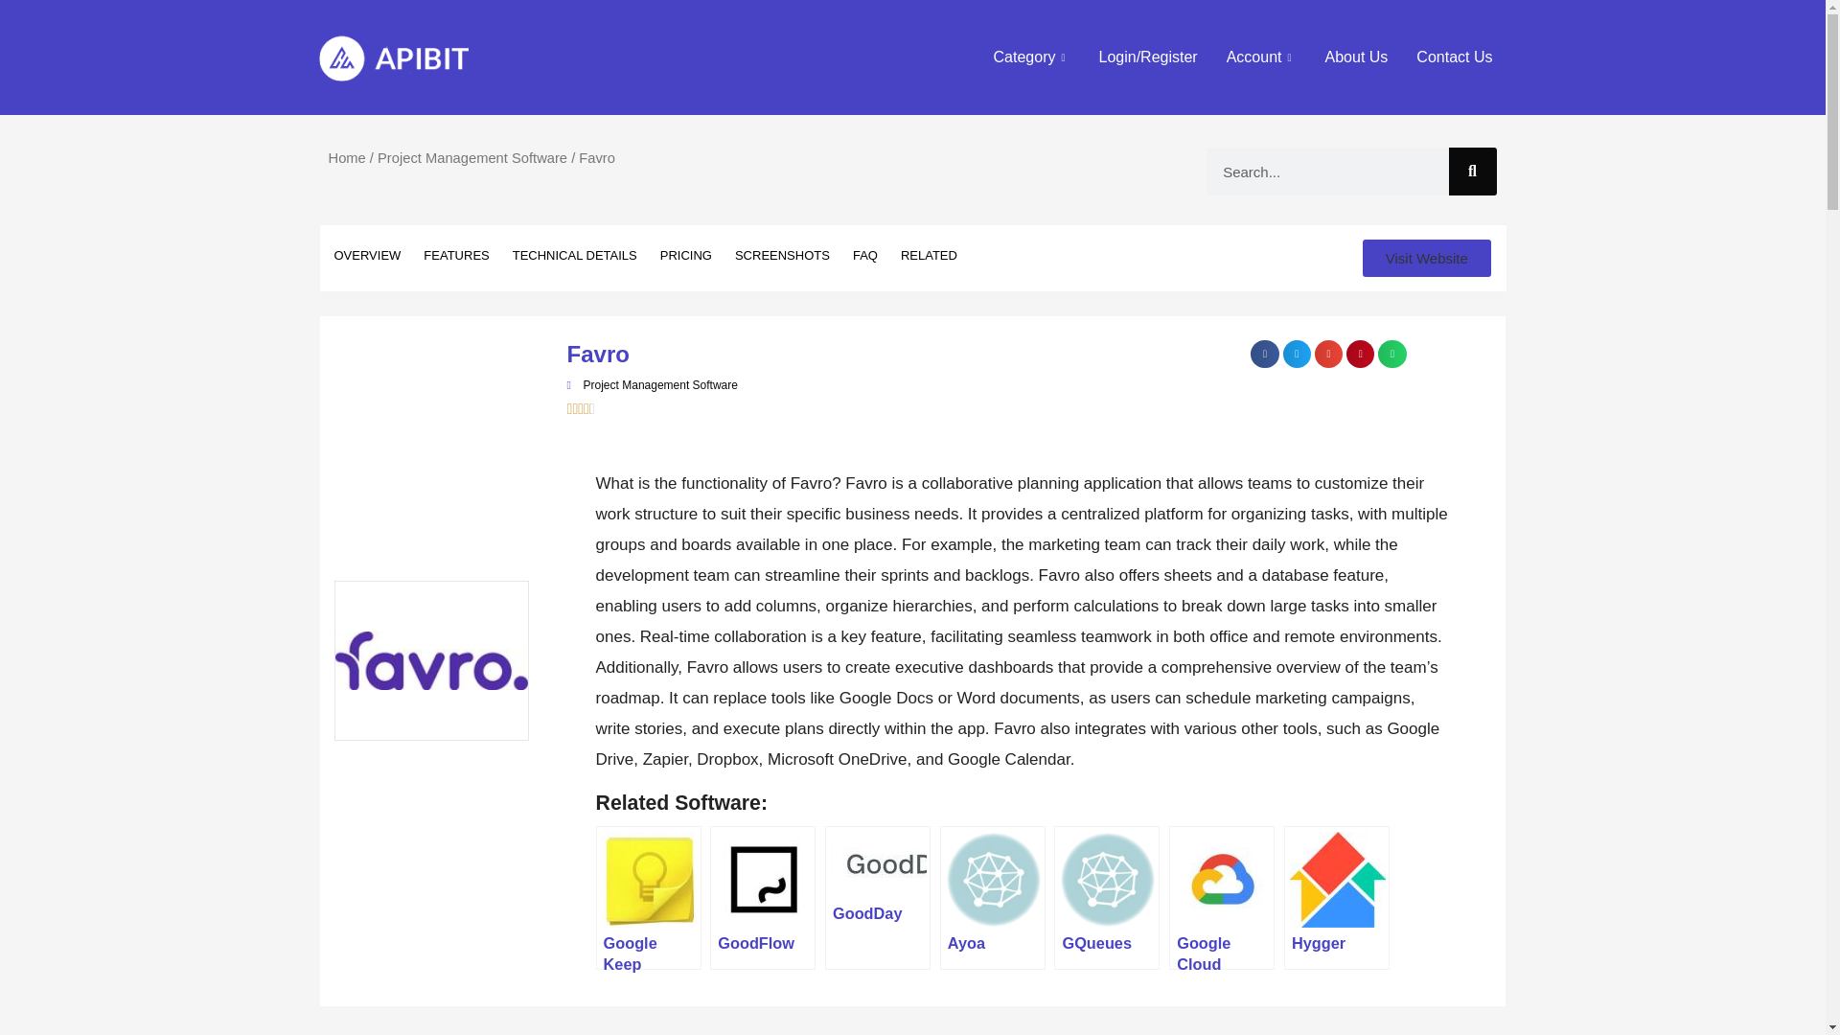  I want to click on Category, so click(1031, 57).